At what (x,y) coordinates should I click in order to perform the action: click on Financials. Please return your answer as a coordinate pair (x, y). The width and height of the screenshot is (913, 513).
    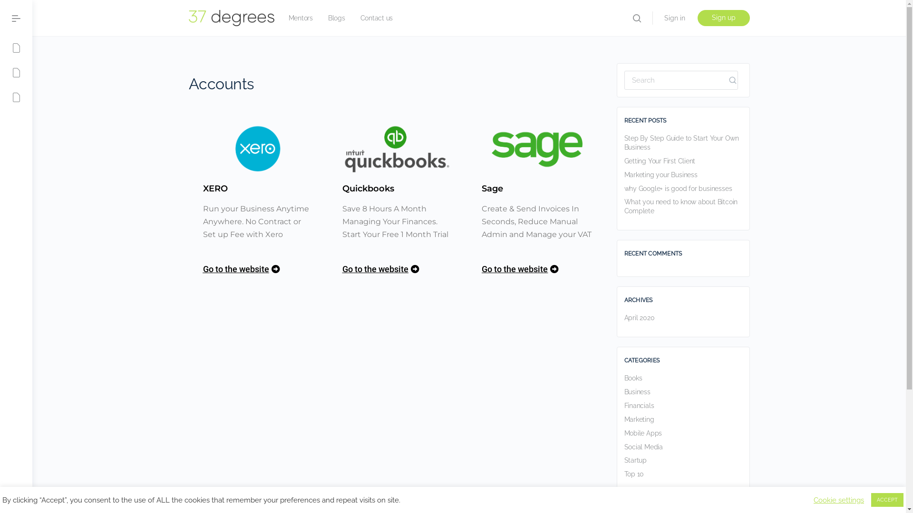
    Looking at the image, I should click on (639, 406).